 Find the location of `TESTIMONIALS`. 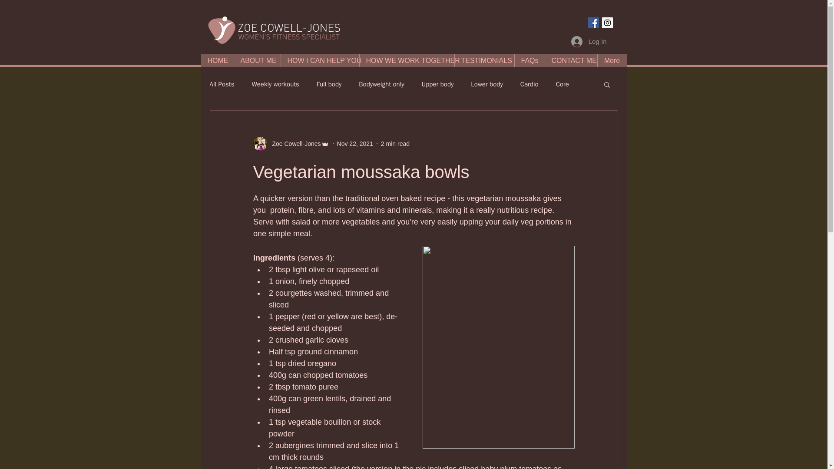

TESTIMONIALS is located at coordinates (484, 61).